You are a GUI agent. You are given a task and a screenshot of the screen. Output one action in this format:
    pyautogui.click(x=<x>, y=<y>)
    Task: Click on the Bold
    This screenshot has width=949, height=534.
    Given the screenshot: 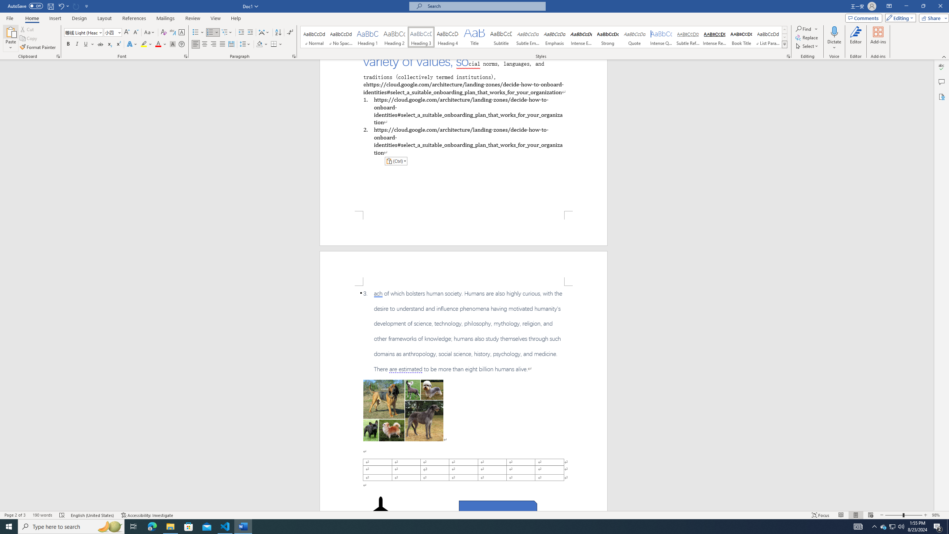 What is the action you would take?
    pyautogui.click(x=68, y=44)
    